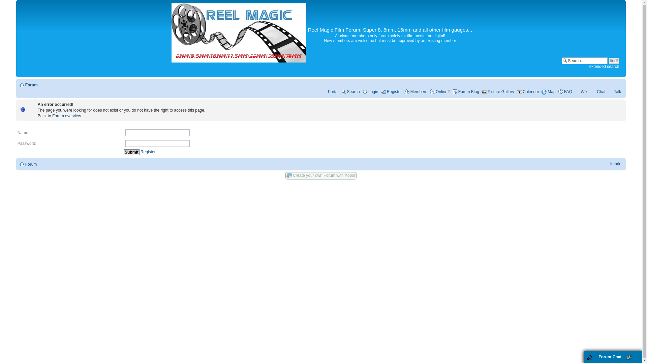 The width and height of the screenshot is (647, 363). Describe the element at coordinates (604, 67) in the screenshot. I see `extended search` at that location.